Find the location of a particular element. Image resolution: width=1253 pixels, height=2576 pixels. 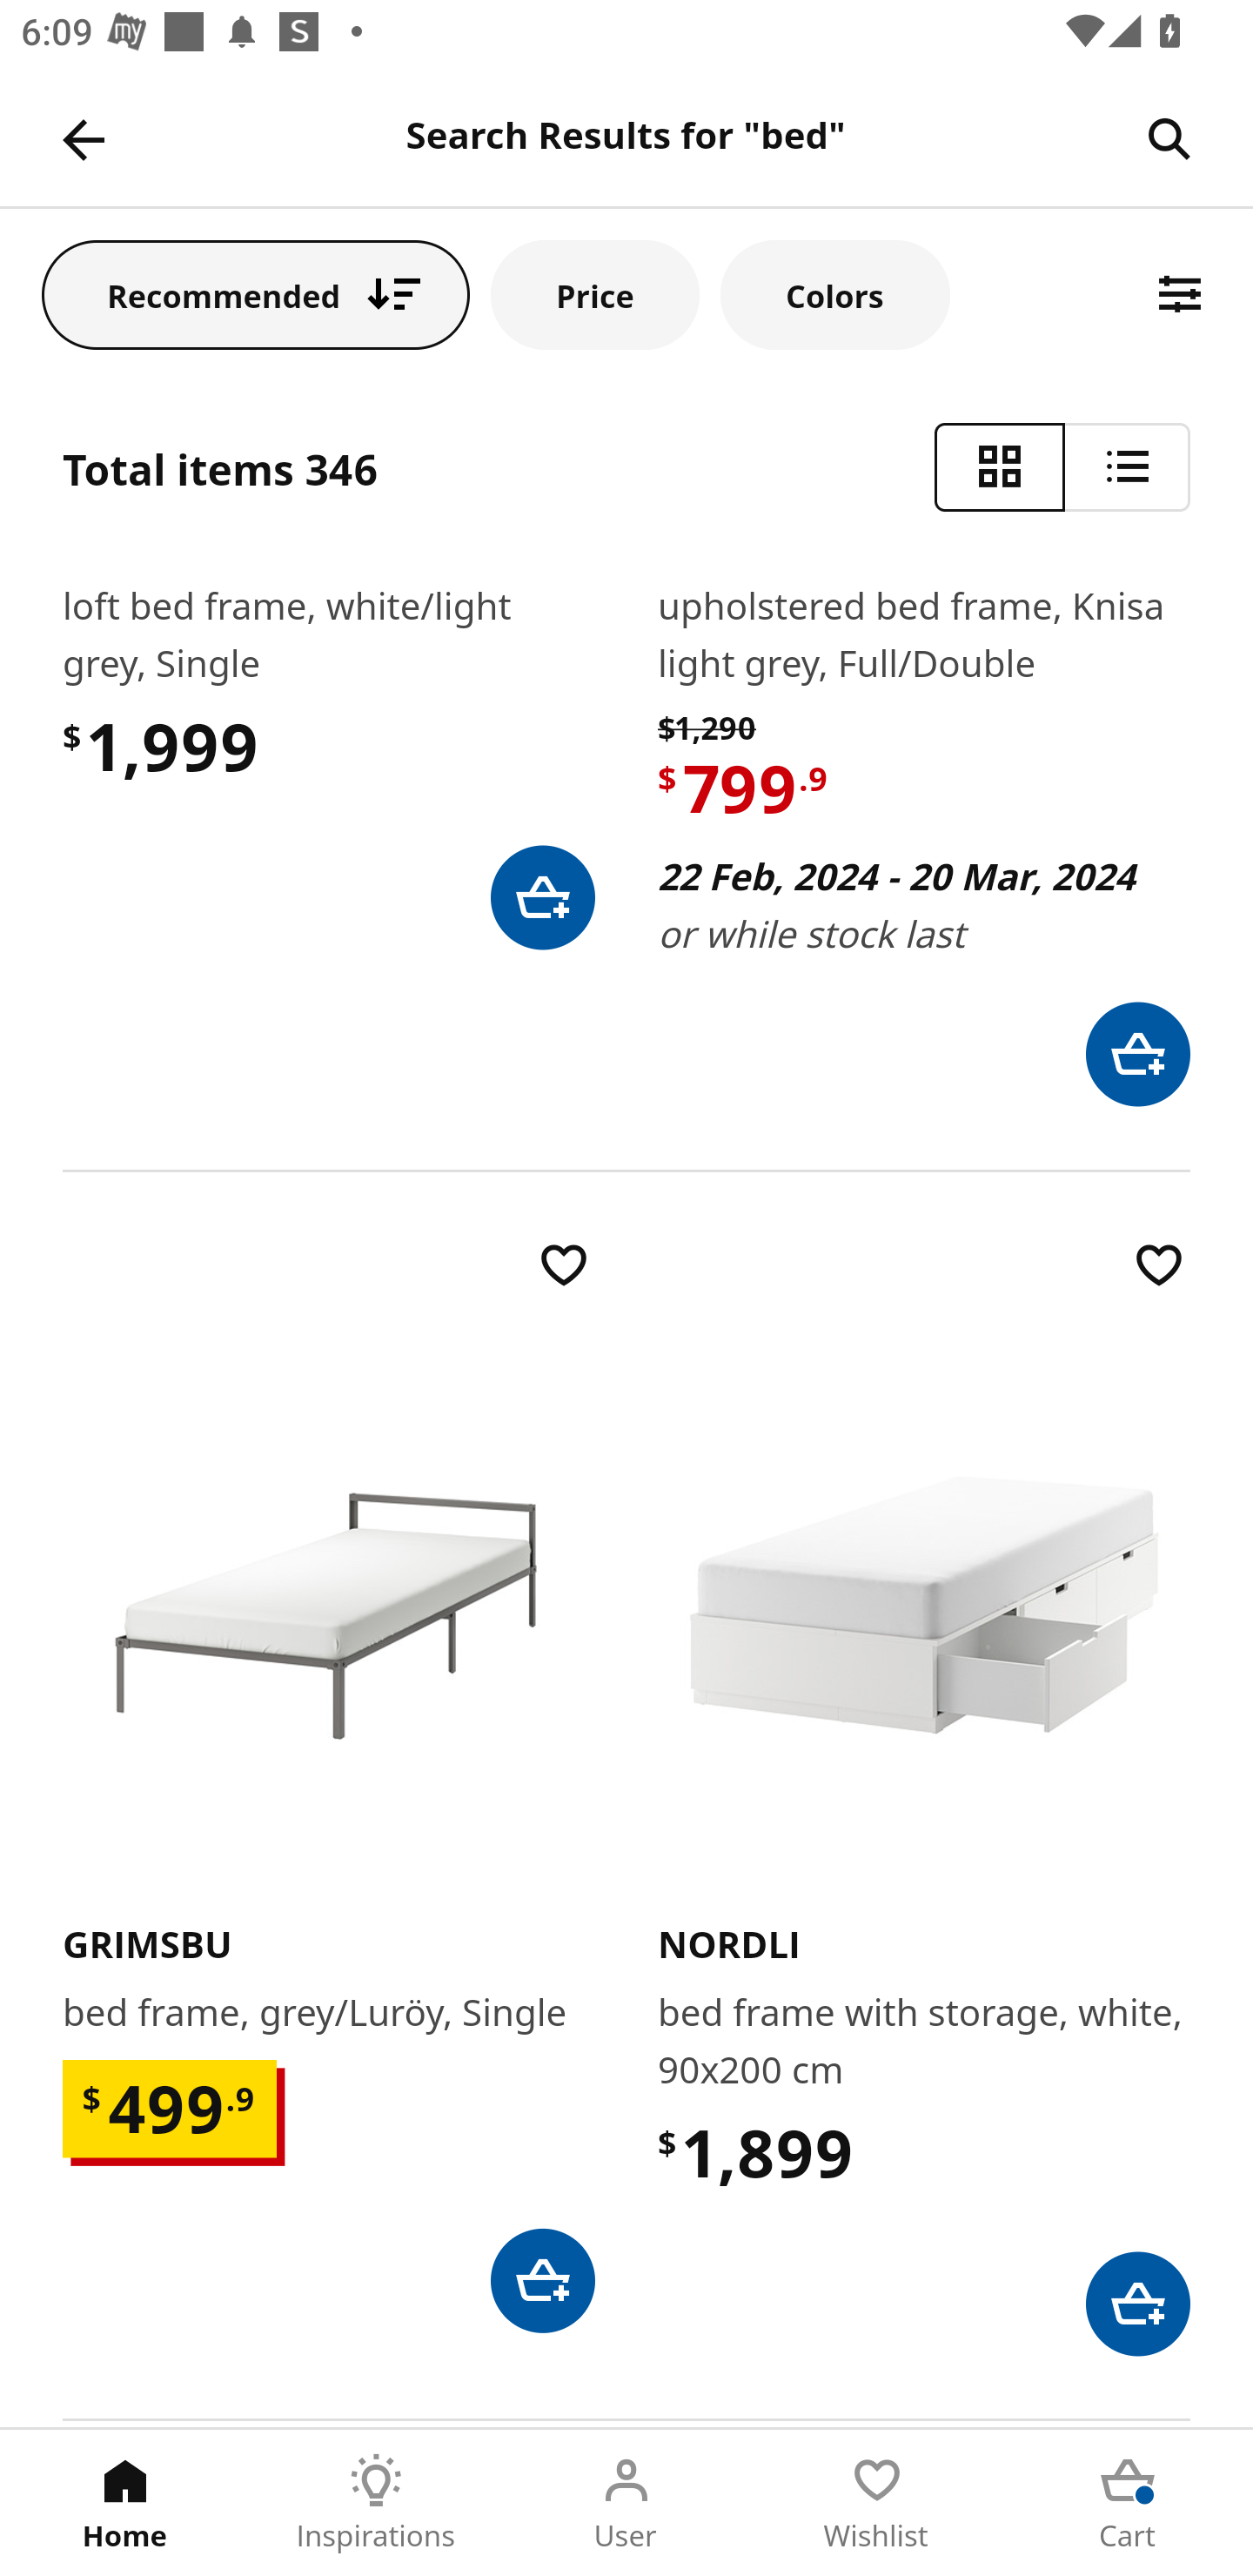

Home
Tab 1 of 5 is located at coordinates (125, 2503).